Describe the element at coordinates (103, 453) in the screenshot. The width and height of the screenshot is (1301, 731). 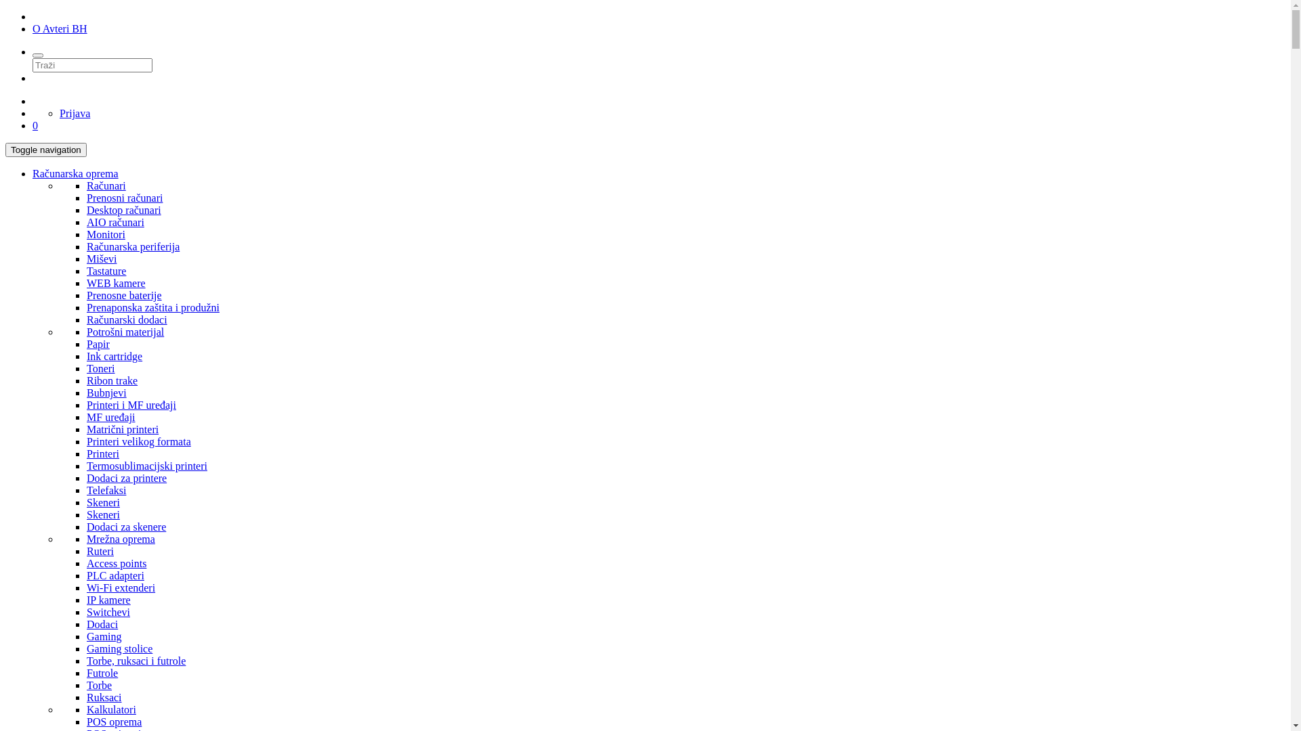
I see `Printeri` at that location.